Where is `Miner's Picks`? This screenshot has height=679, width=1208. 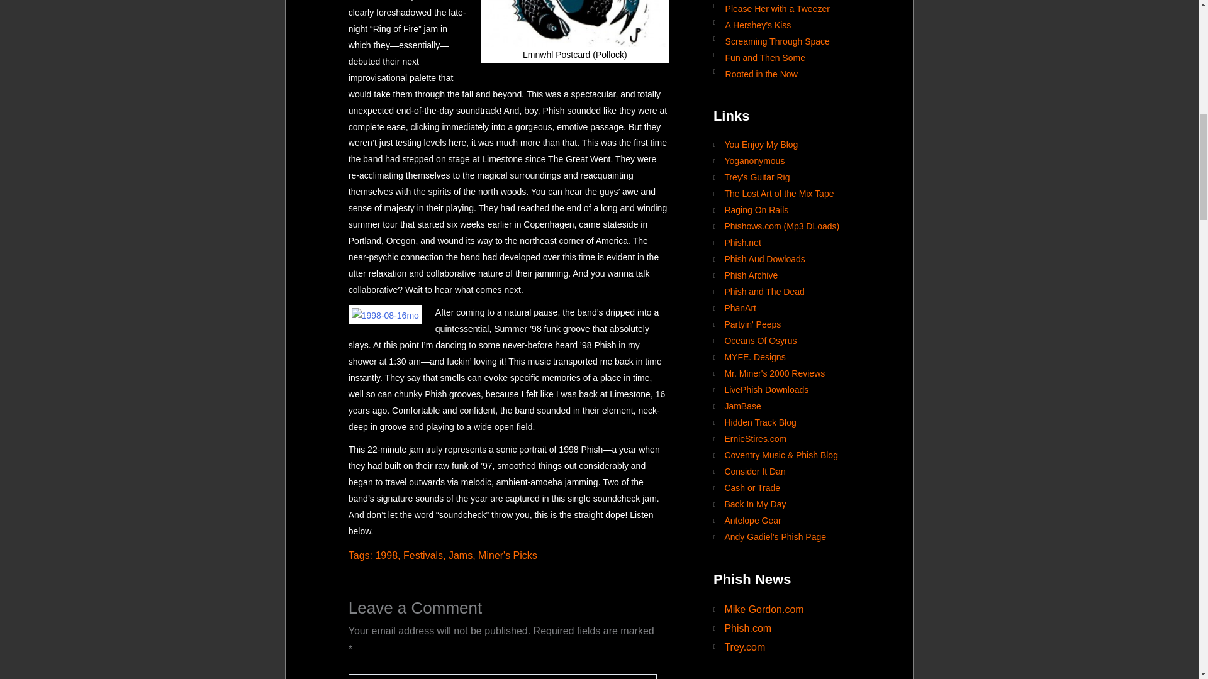
Miner's Picks is located at coordinates (508, 555).